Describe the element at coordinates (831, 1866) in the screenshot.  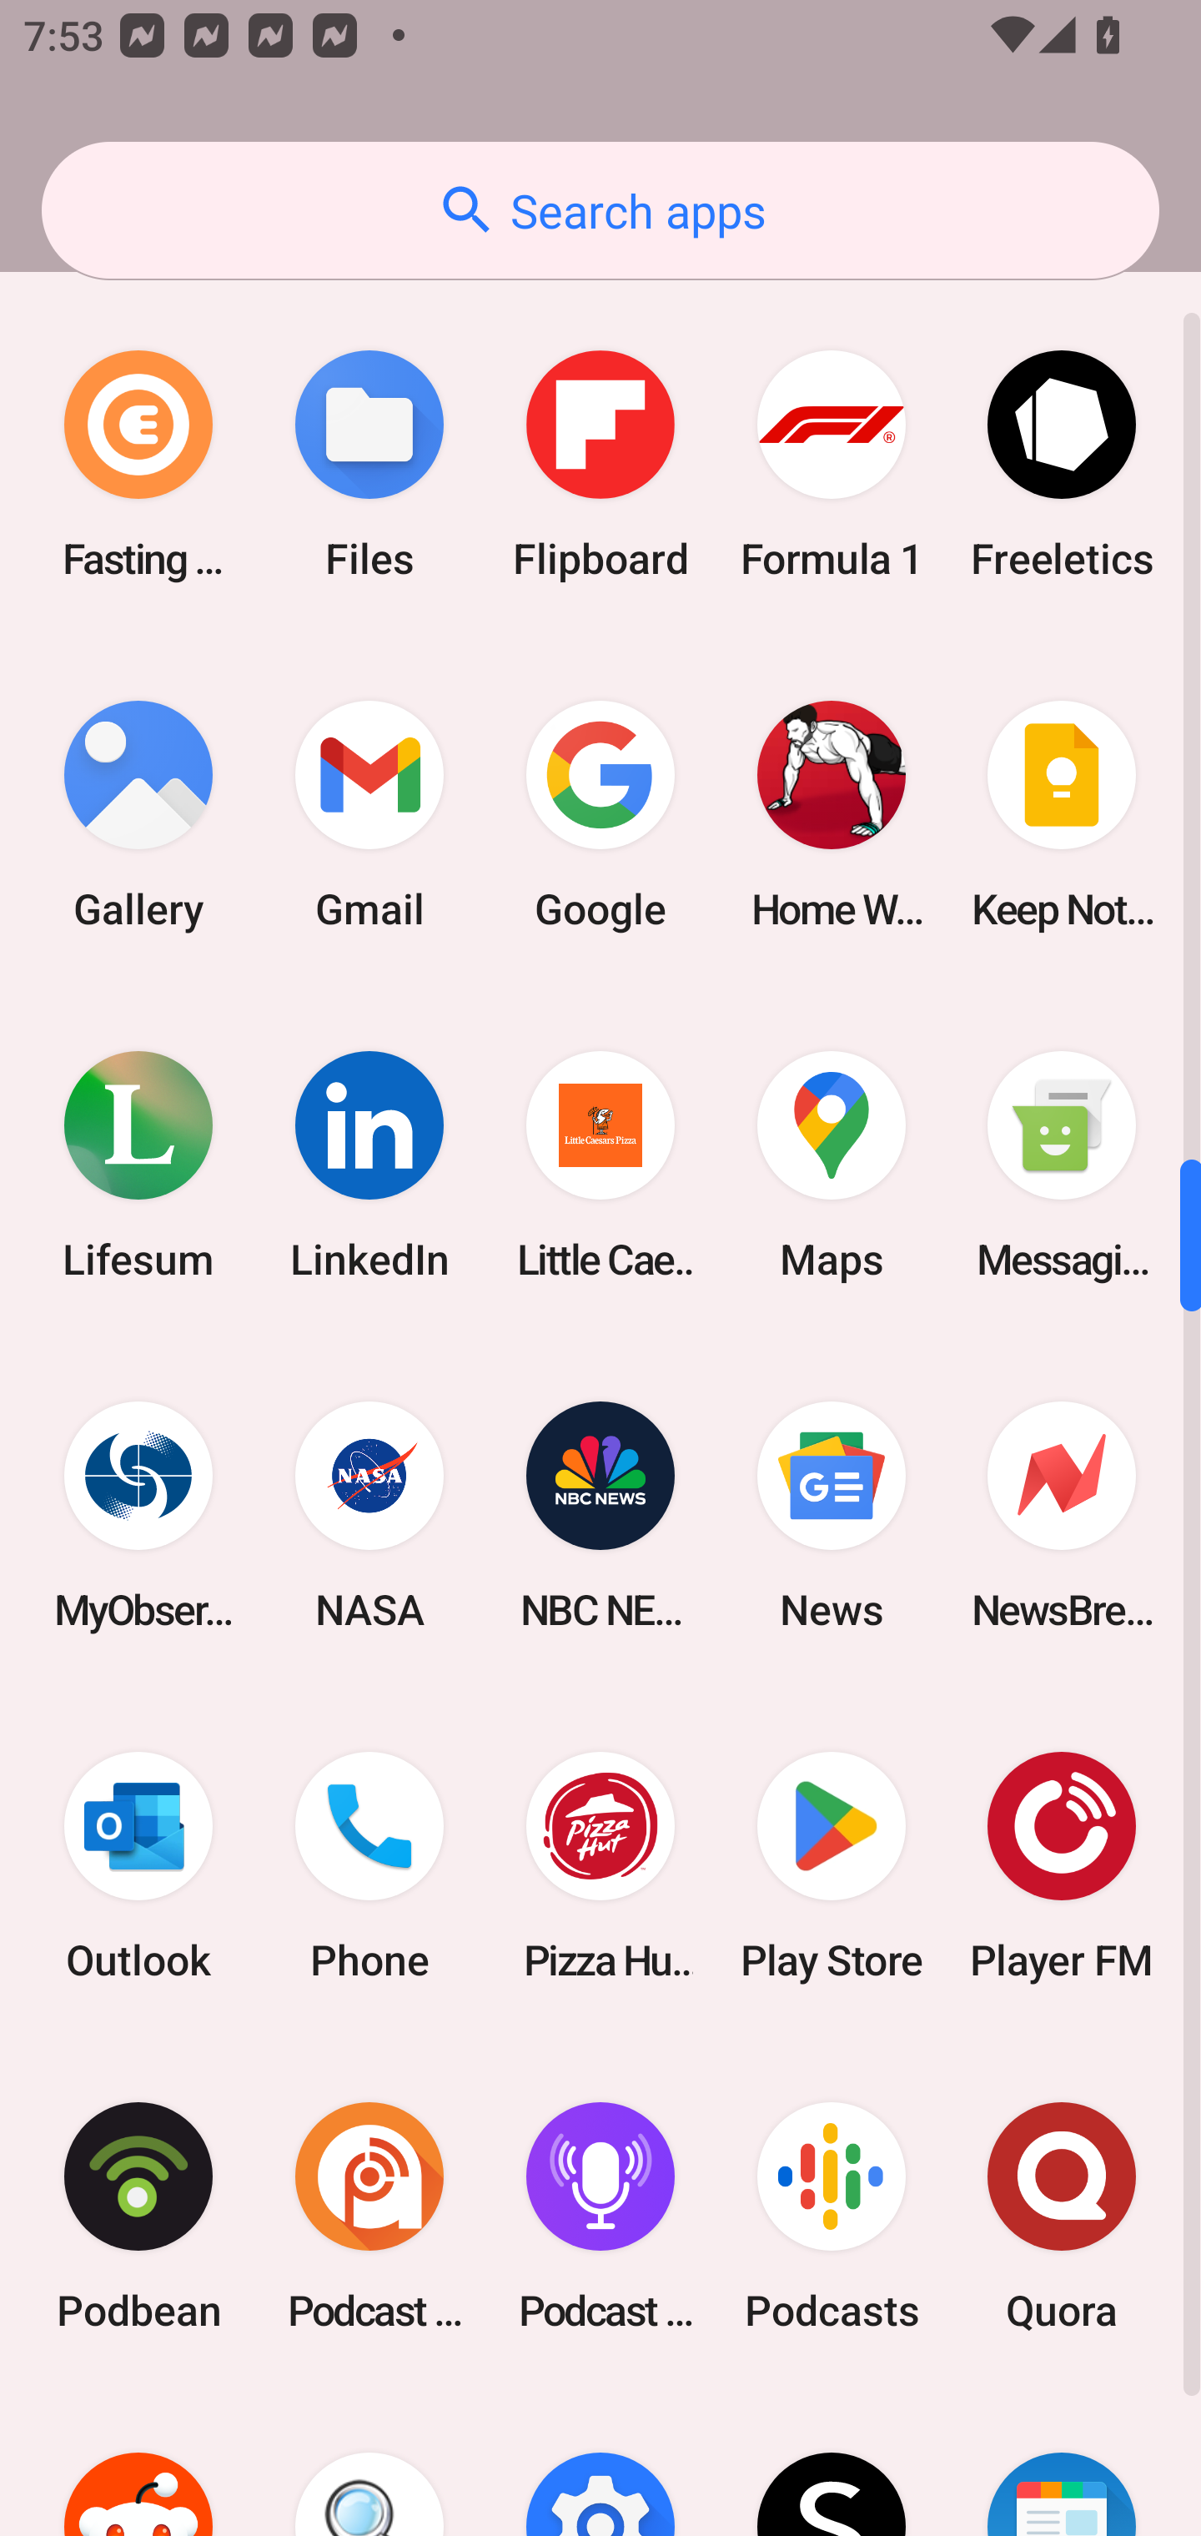
I see `Play Store` at that location.